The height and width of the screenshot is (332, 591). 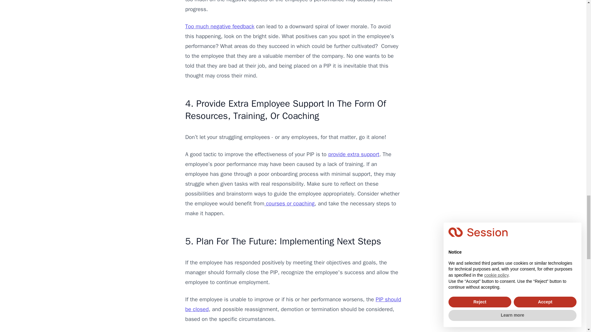 I want to click on provide extra support, so click(x=353, y=154).